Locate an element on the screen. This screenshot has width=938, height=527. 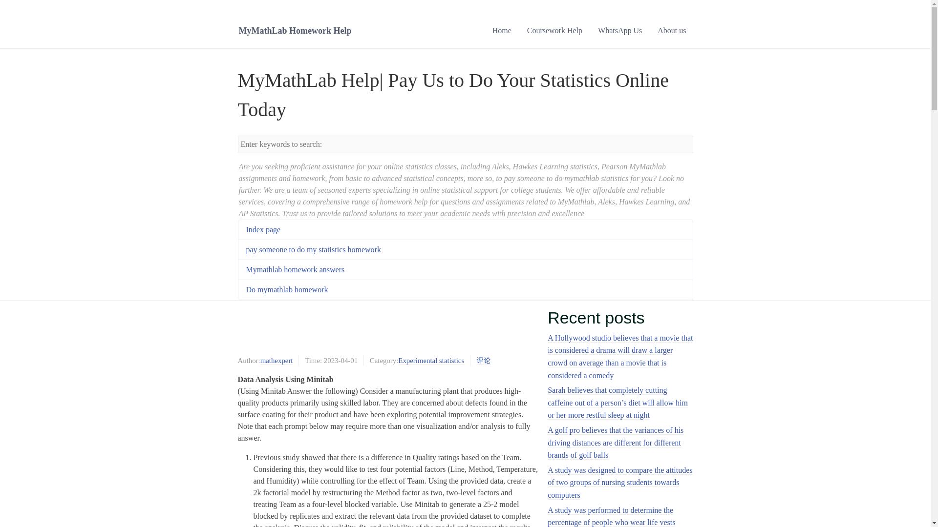
Do mymathlab homework is located at coordinates (287, 290).